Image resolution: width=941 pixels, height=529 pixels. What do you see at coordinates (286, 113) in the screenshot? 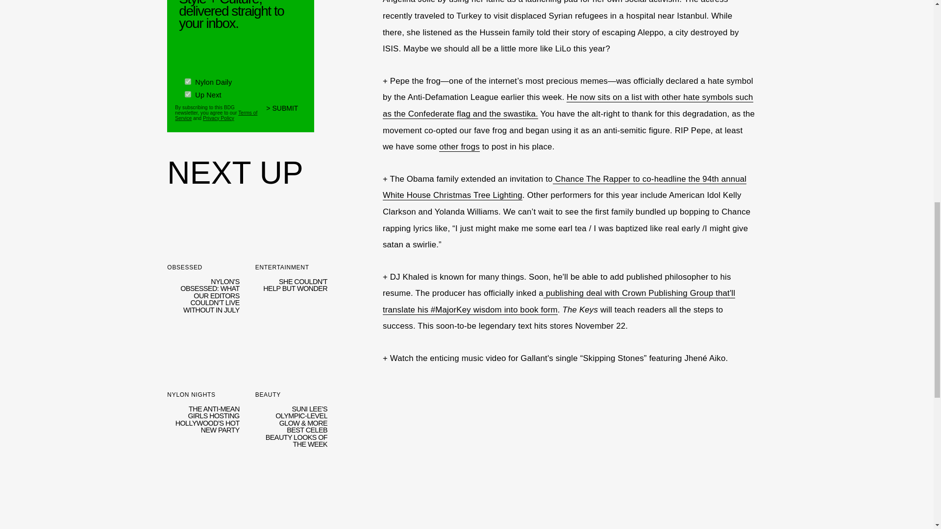
I see `SUBMIT` at bounding box center [286, 113].